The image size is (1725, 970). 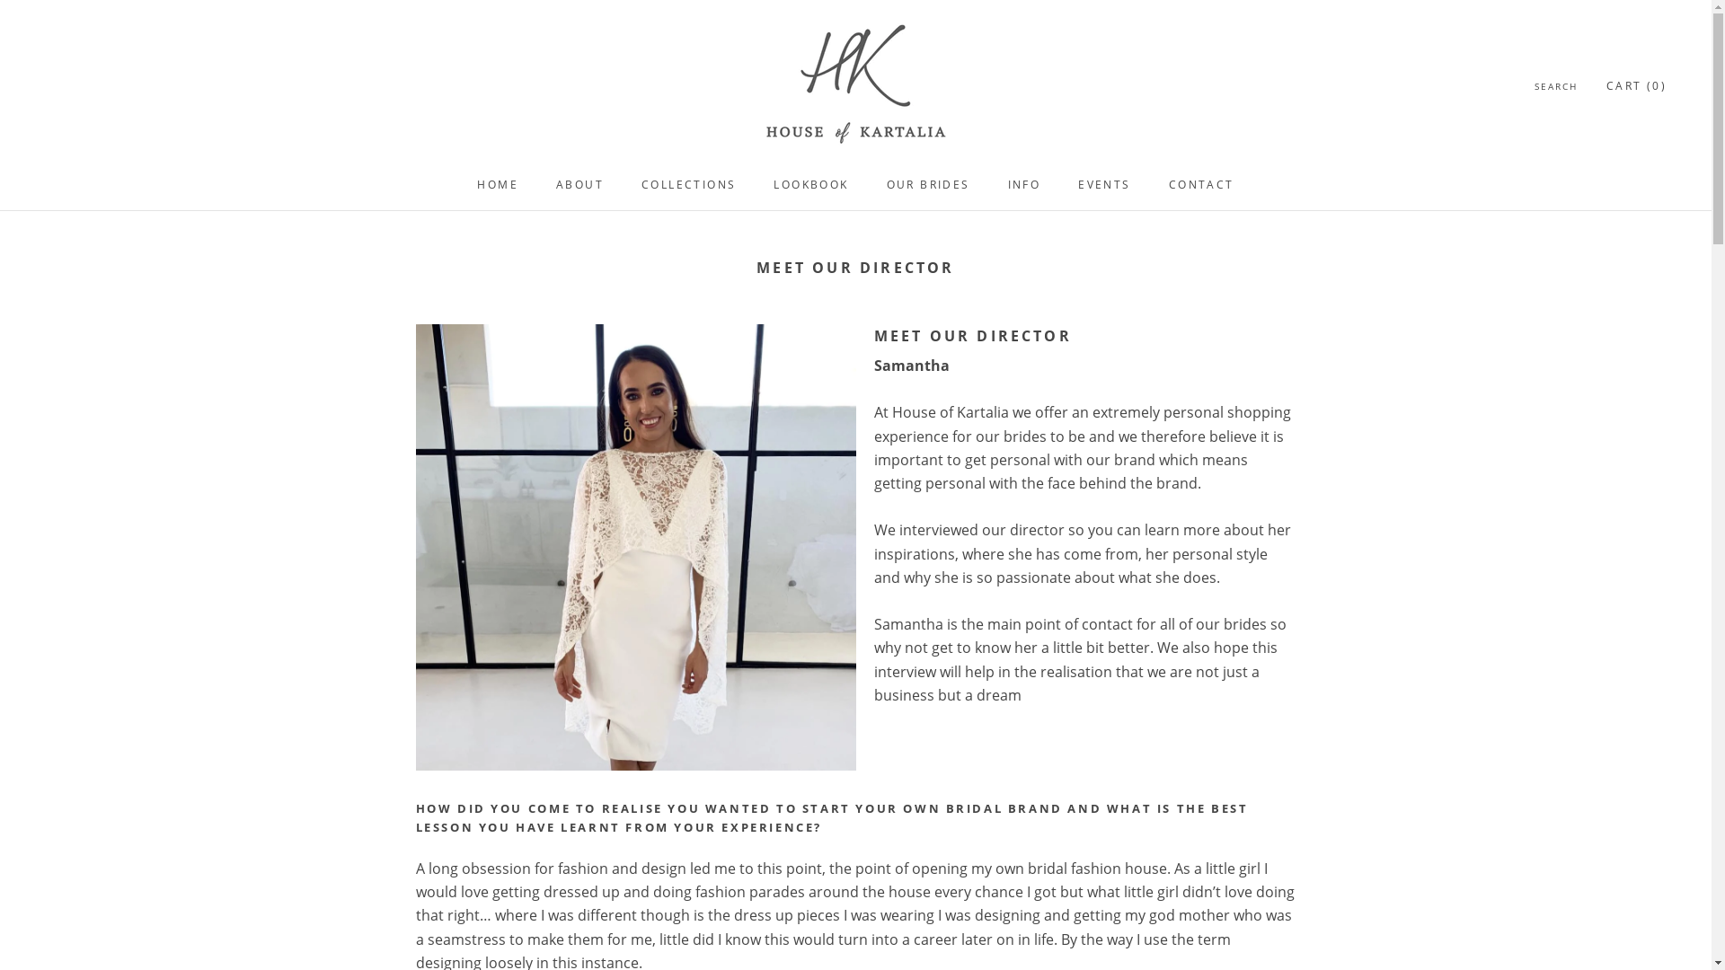 What do you see at coordinates (1104, 185) in the screenshot?
I see `EVENTS` at bounding box center [1104, 185].